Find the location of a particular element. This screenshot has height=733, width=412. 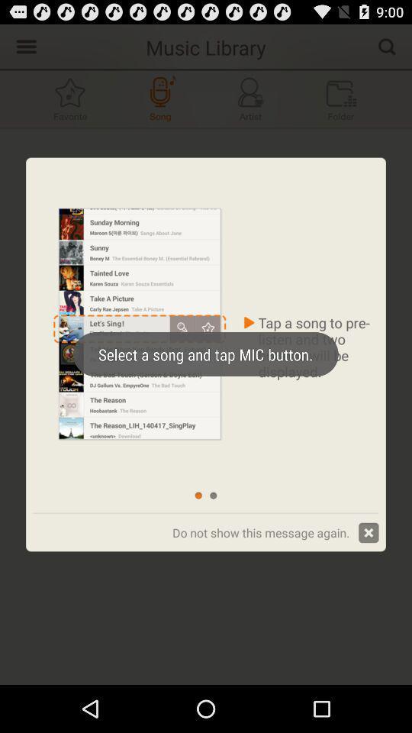

click on the icon which is to the left of song button is located at coordinates (70, 99).